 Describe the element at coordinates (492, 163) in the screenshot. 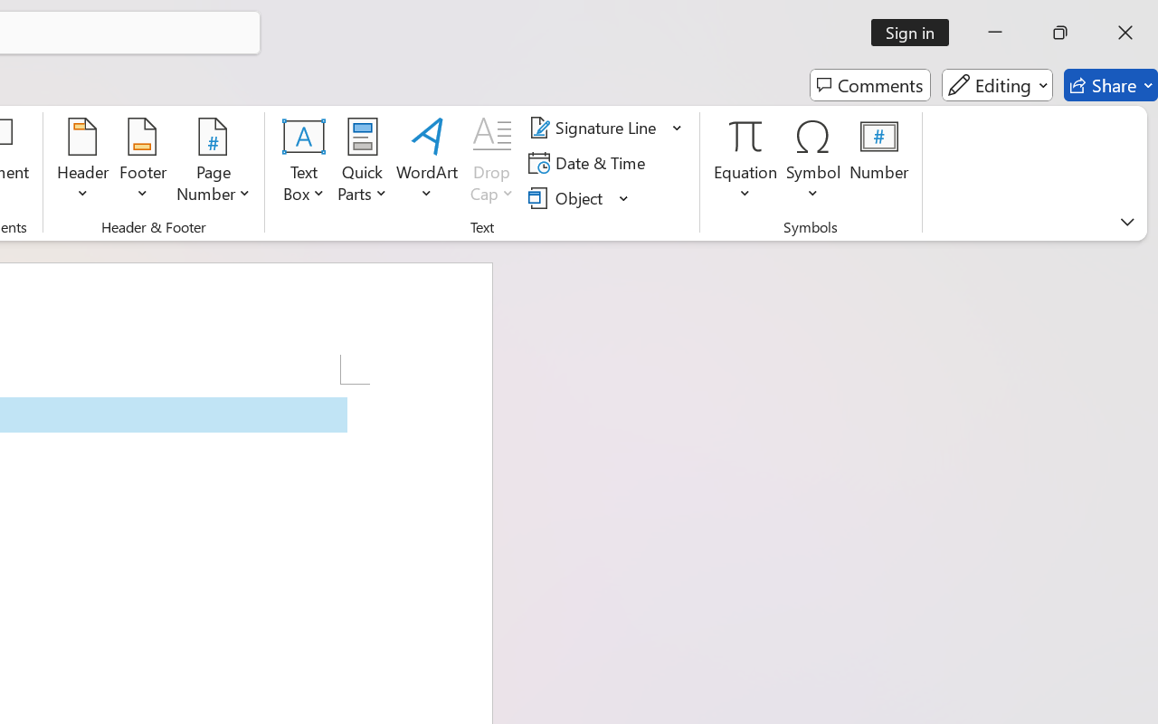

I see `Drop Cap` at that location.